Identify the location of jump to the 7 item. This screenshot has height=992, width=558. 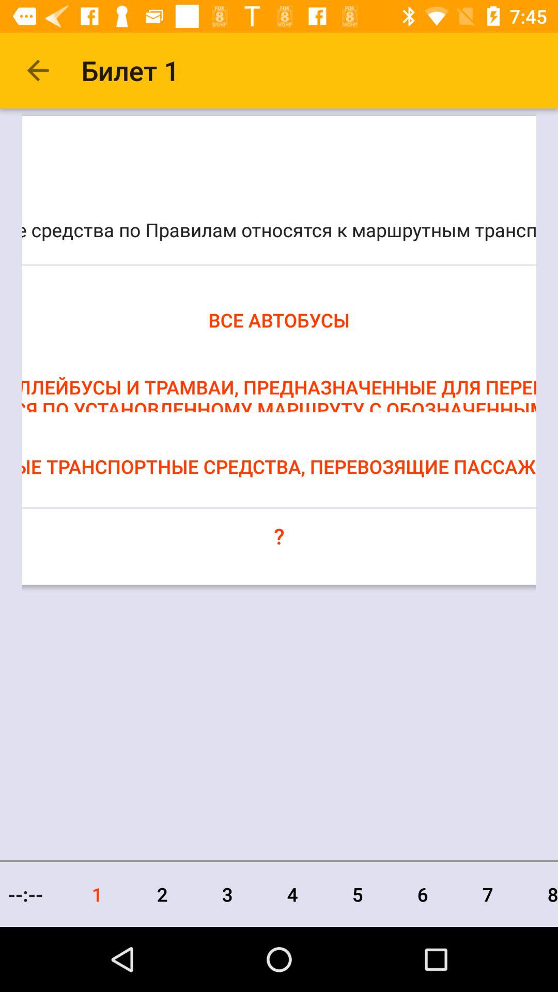
(488, 894).